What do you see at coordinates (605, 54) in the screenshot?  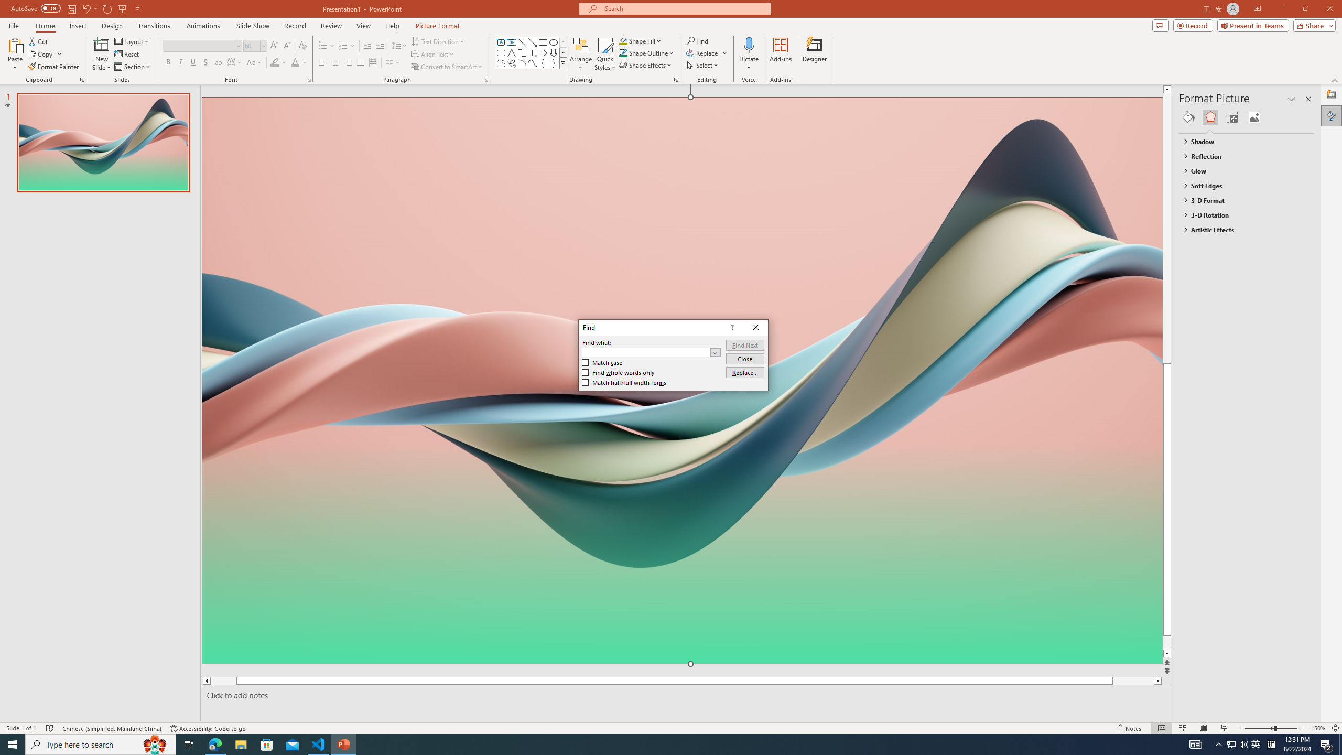 I see `Quick Styles` at bounding box center [605, 54].